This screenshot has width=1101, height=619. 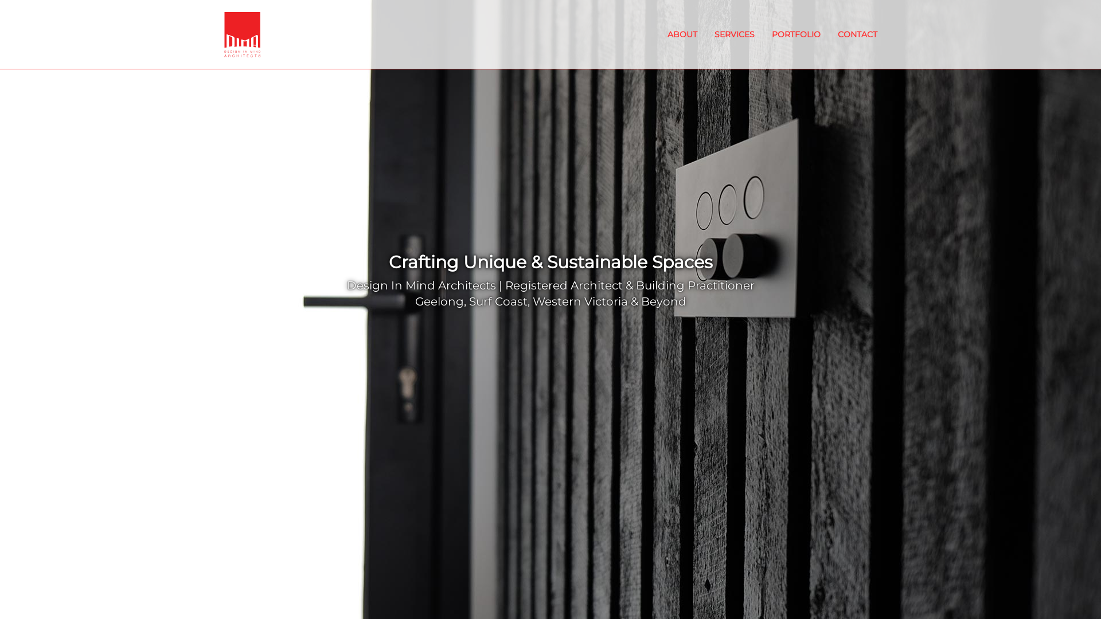 I want to click on ABOUT, so click(x=682, y=34).